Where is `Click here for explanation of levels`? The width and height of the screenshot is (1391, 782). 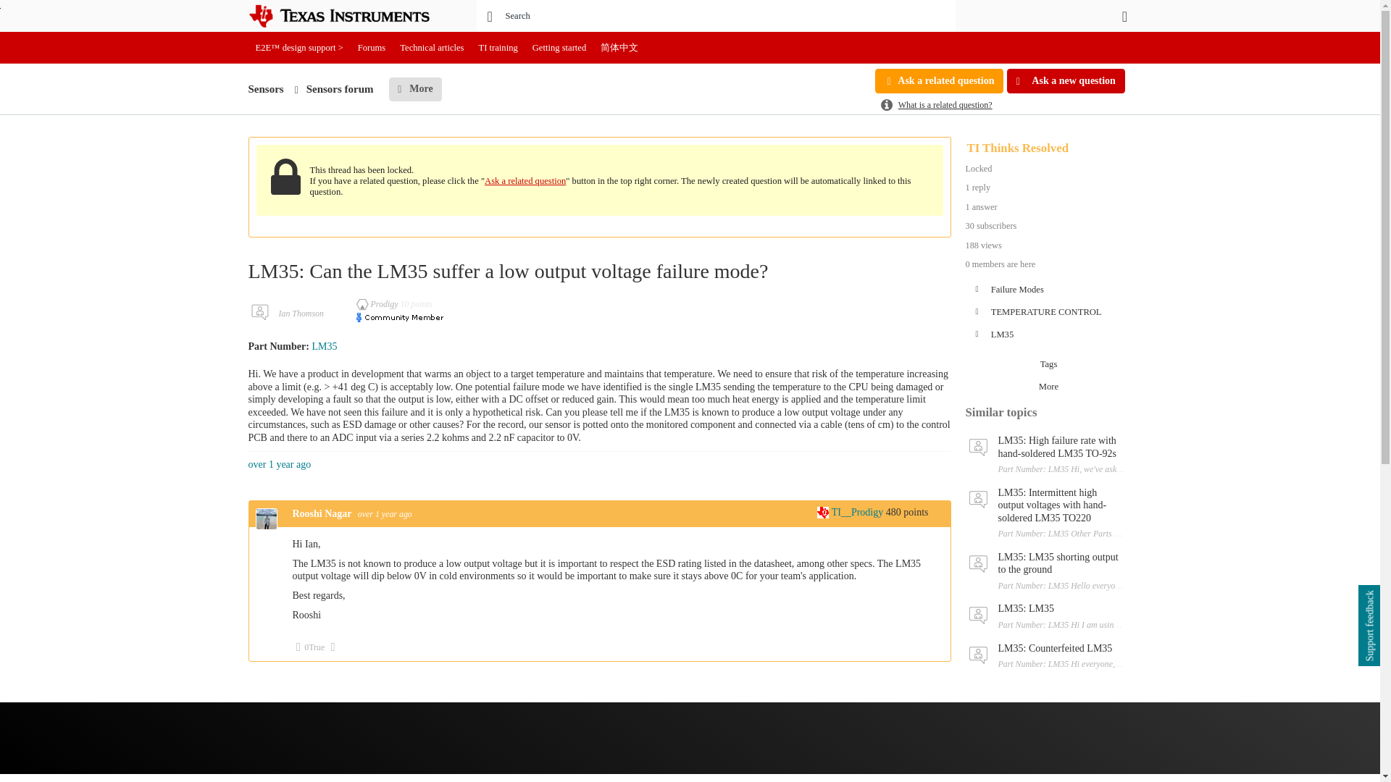
Click here for explanation of levels is located at coordinates (378, 303).